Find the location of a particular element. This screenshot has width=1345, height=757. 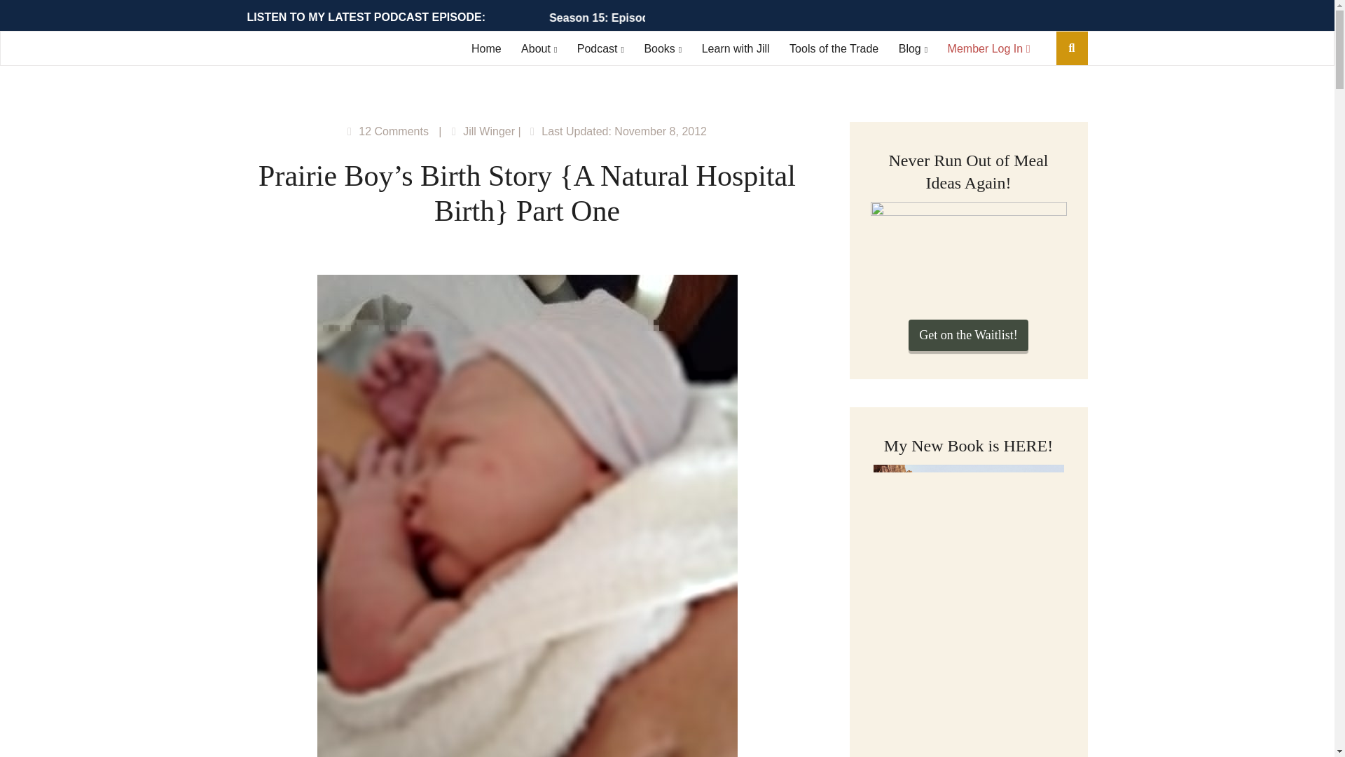

About is located at coordinates (539, 48).